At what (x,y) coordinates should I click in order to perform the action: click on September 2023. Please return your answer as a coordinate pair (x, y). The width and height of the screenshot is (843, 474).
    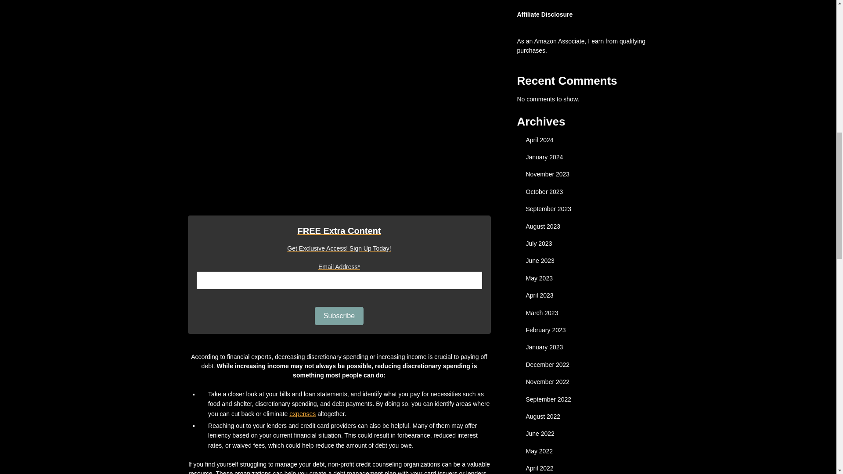
    Looking at the image, I should click on (549, 208).